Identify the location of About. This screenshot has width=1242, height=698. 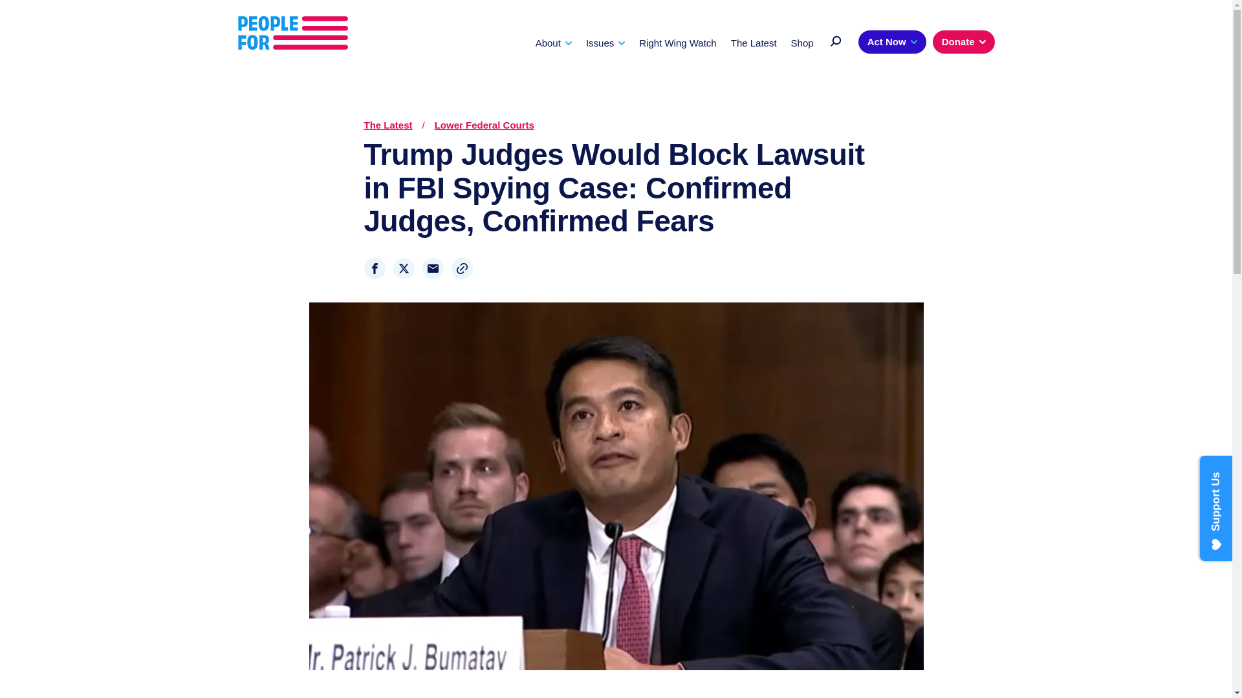
(553, 43).